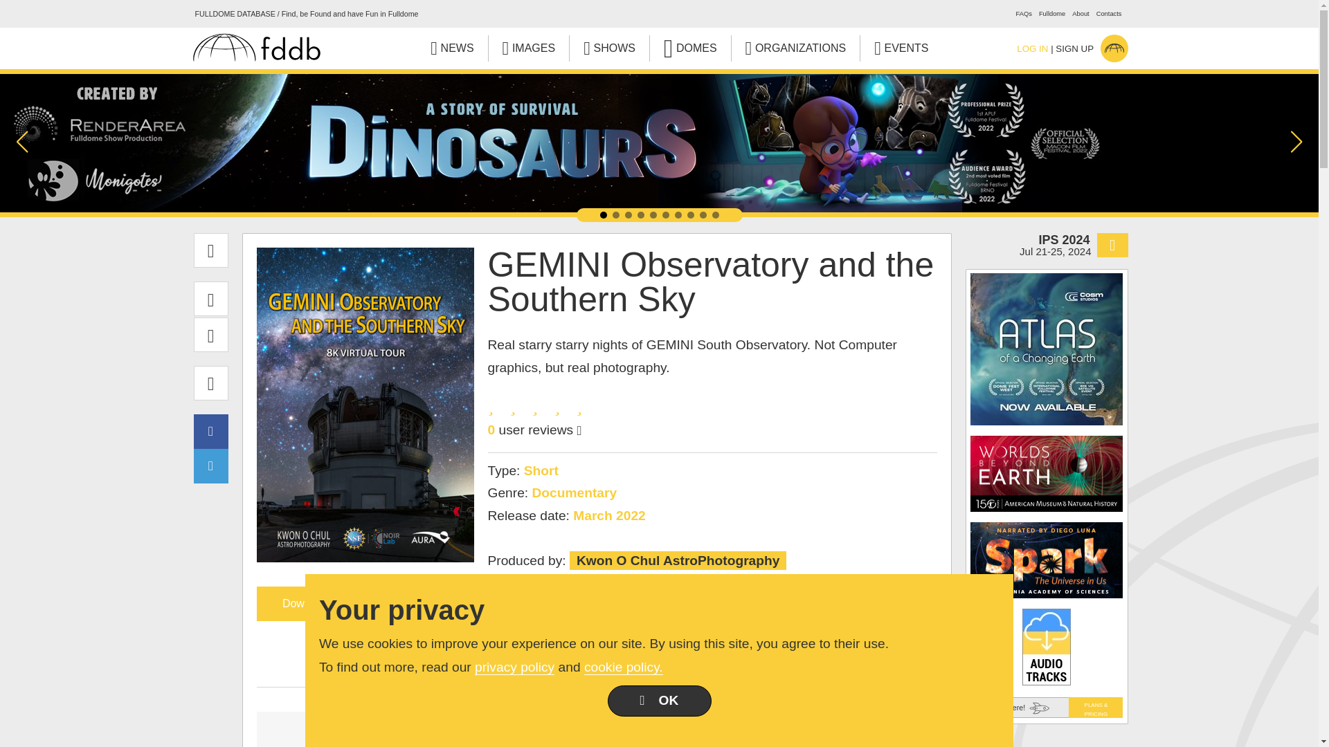  What do you see at coordinates (659, 701) in the screenshot?
I see `OK` at bounding box center [659, 701].